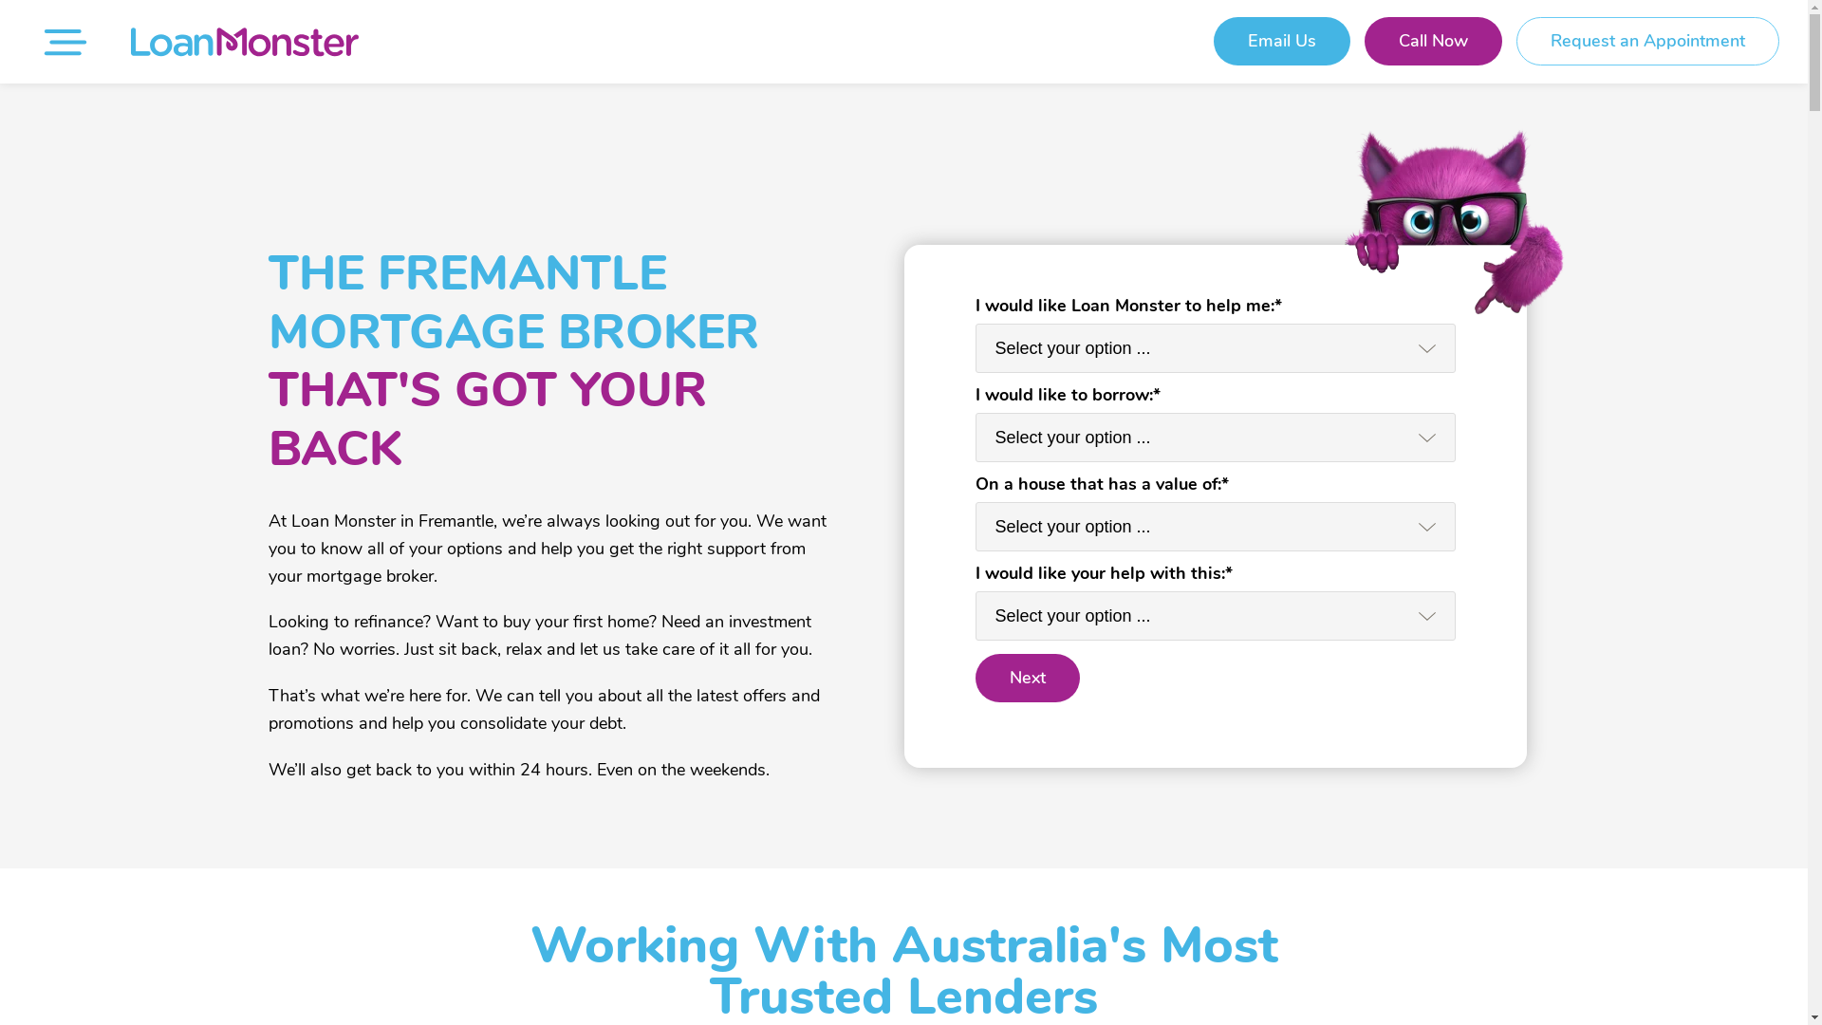  Describe the element at coordinates (1433, 41) in the screenshot. I see `Call Now` at that location.